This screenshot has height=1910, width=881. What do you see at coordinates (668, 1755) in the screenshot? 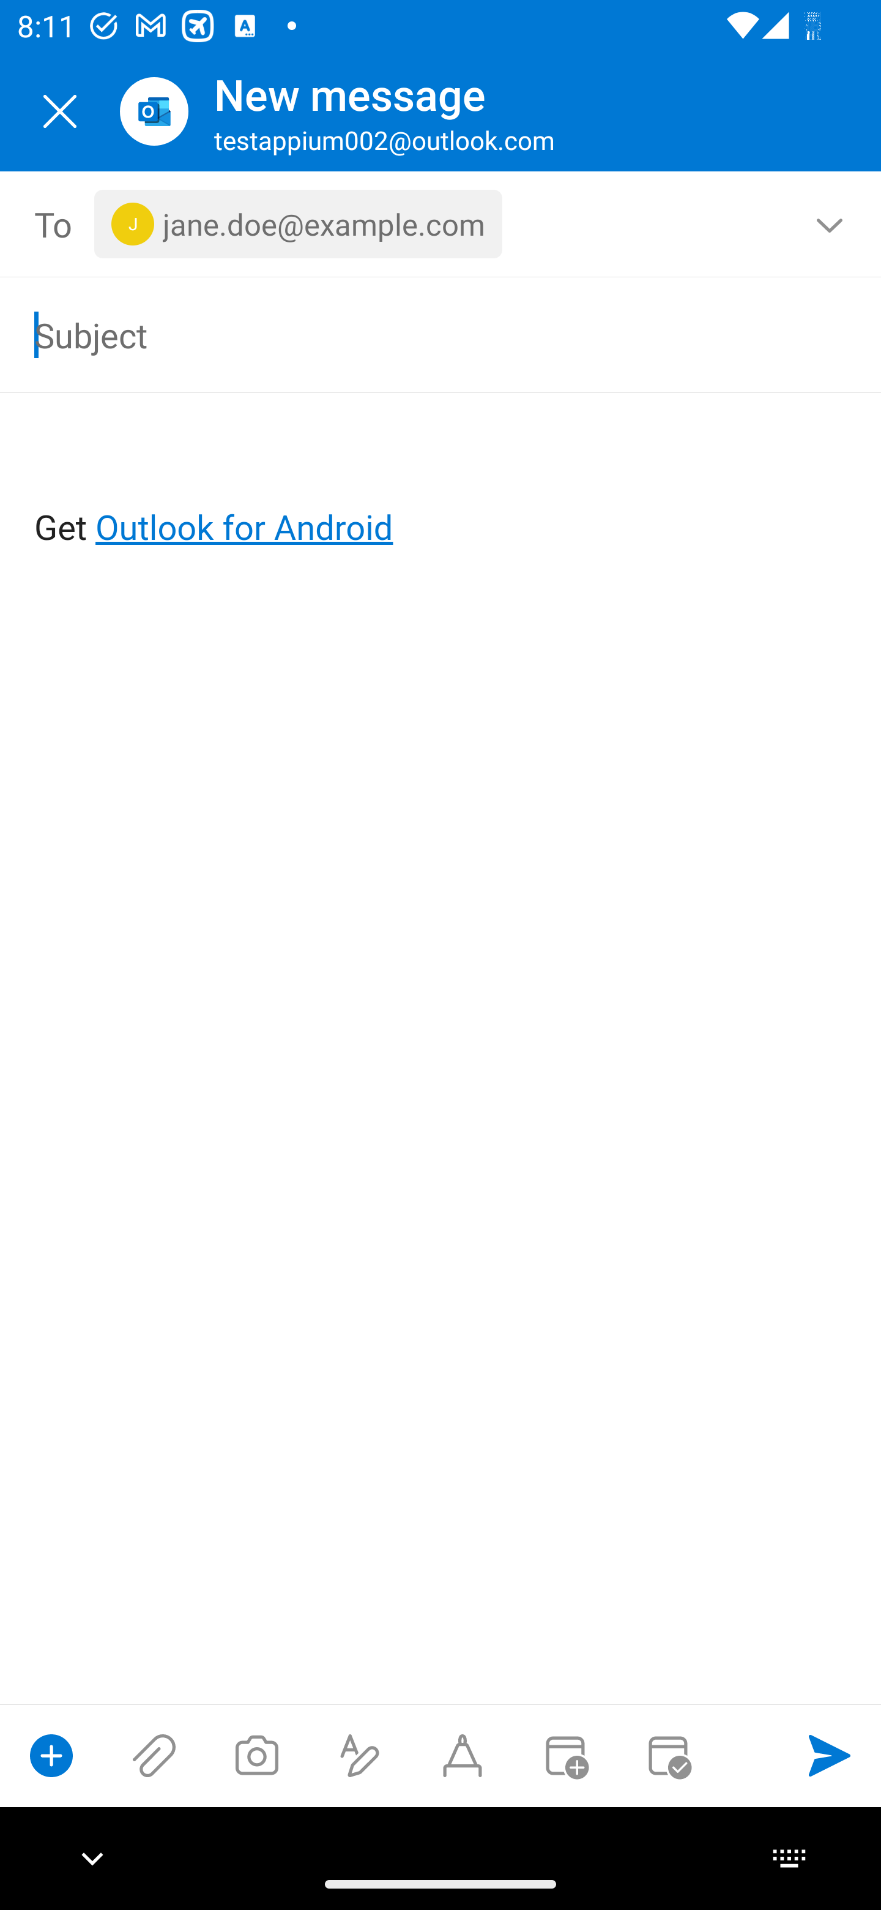
I see `Send availability` at bounding box center [668, 1755].